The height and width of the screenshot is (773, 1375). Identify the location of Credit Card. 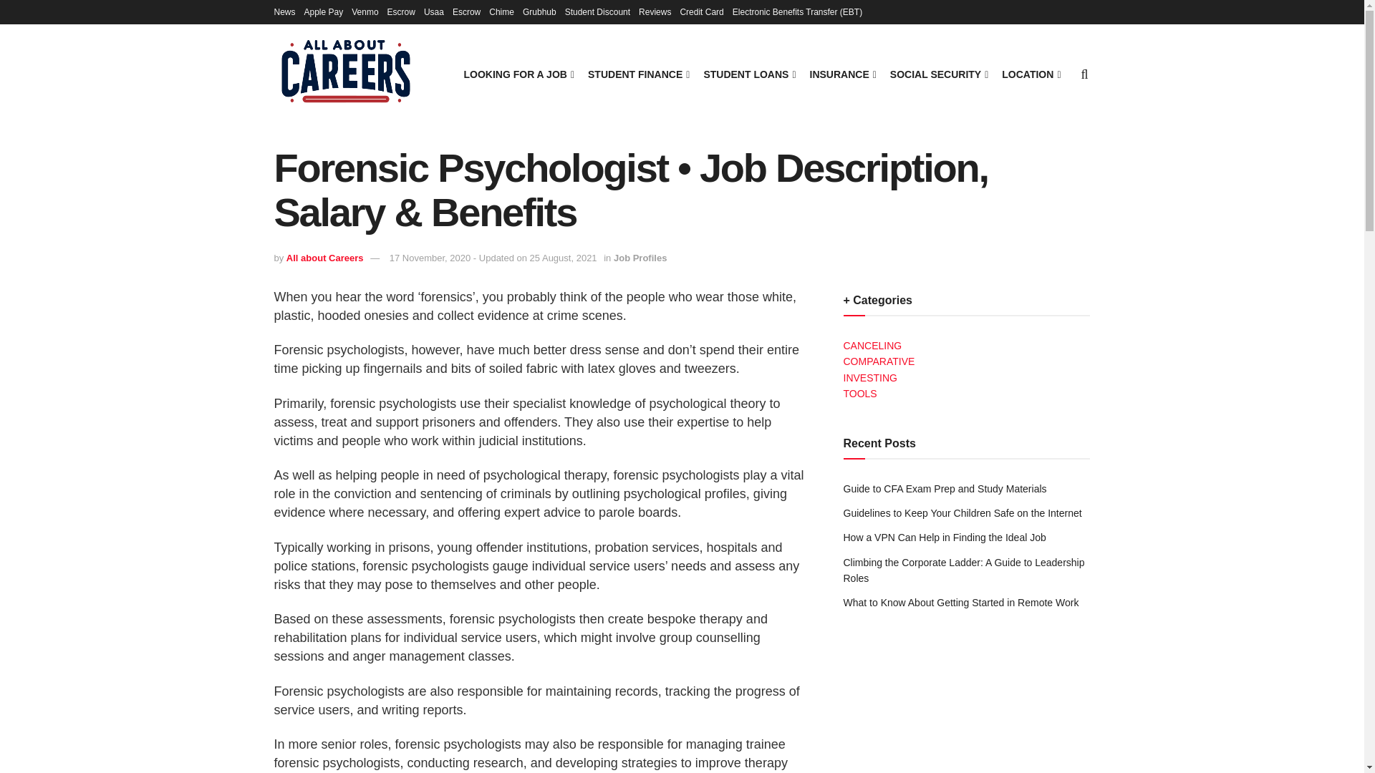
(700, 11).